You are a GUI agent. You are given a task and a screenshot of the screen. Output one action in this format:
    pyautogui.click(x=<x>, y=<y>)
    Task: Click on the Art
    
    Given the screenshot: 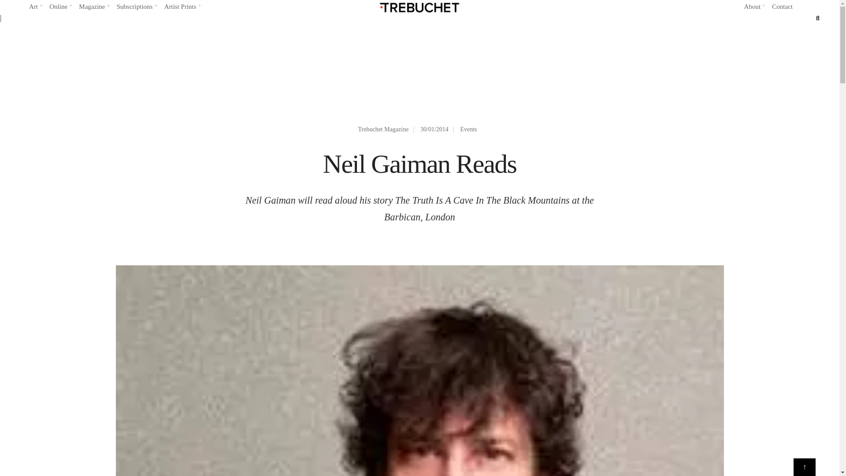 What is the action you would take?
    pyautogui.click(x=35, y=7)
    